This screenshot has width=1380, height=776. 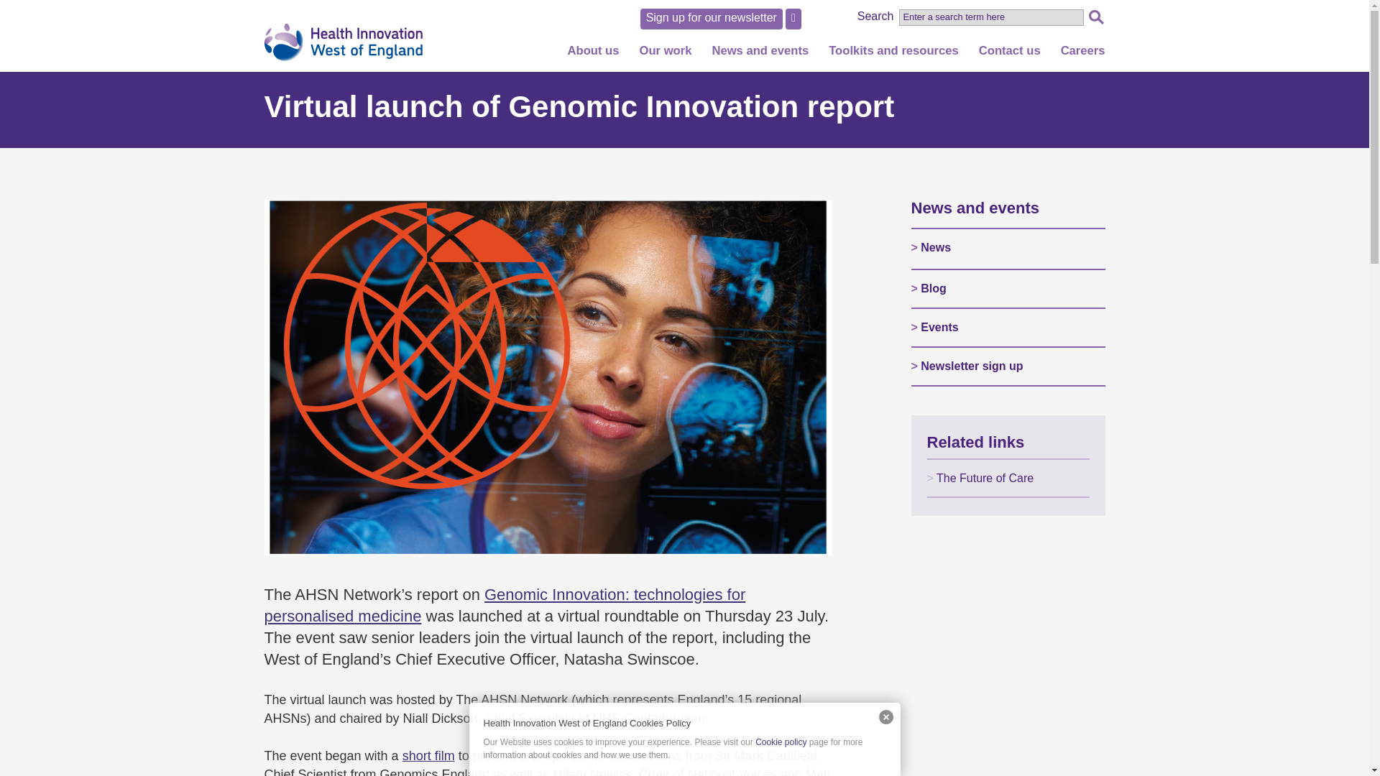 What do you see at coordinates (604, 152) in the screenshot?
I see `Meet the team` at bounding box center [604, 152].